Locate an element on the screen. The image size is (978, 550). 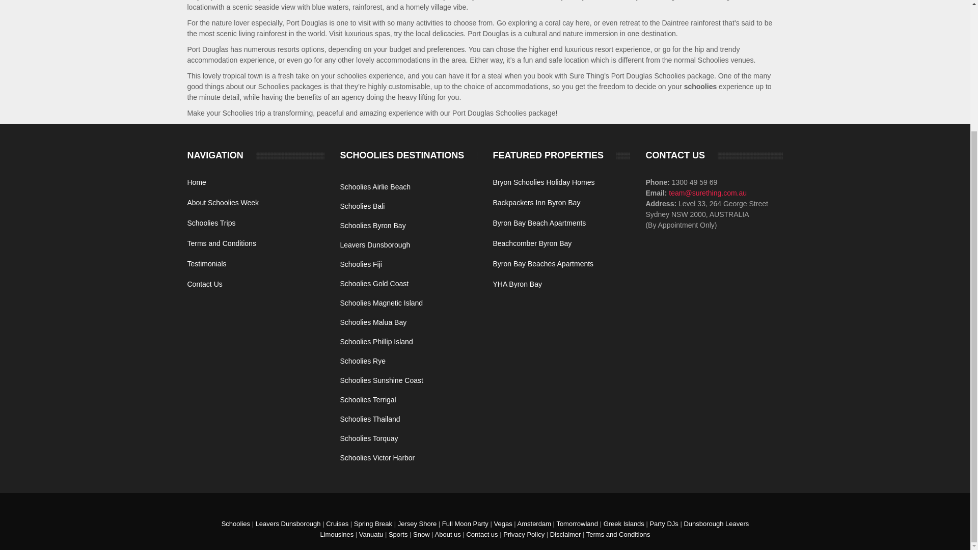
Vegas is located at coordinates (502, 524).